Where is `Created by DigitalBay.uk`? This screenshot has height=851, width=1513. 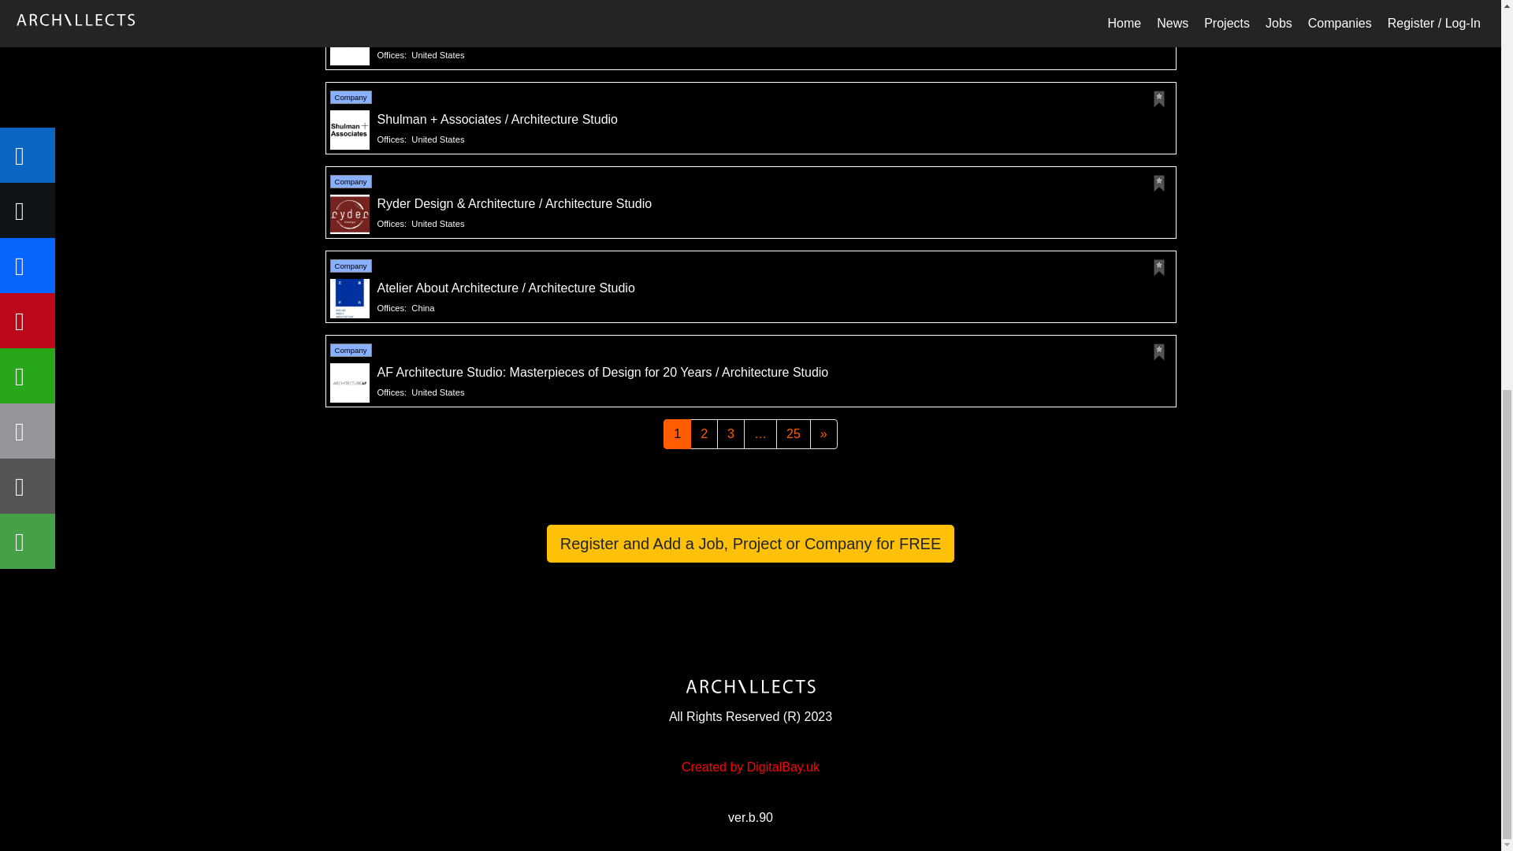
Created by DigitalBay.uk is located at coordinates (750, 767).